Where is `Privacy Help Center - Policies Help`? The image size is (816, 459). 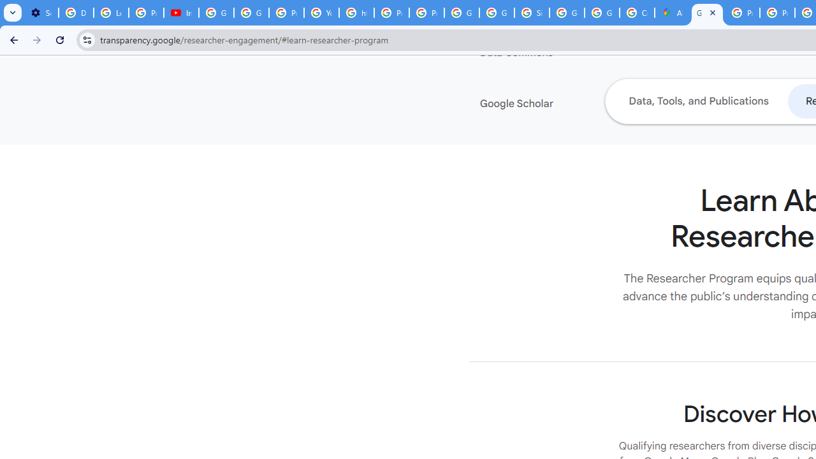
Privacy Help Center - Policies Help is located at coordinates (776, 13).